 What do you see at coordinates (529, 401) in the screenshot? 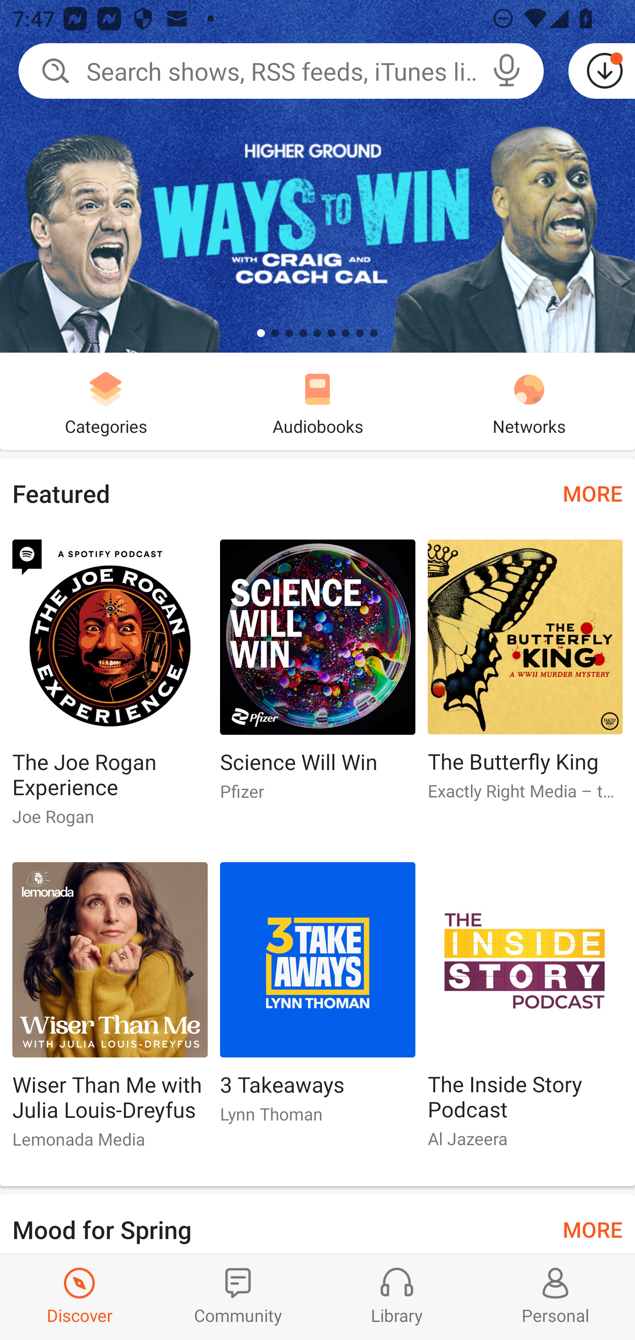
I see `Networks` at bounding box center [529, 401].